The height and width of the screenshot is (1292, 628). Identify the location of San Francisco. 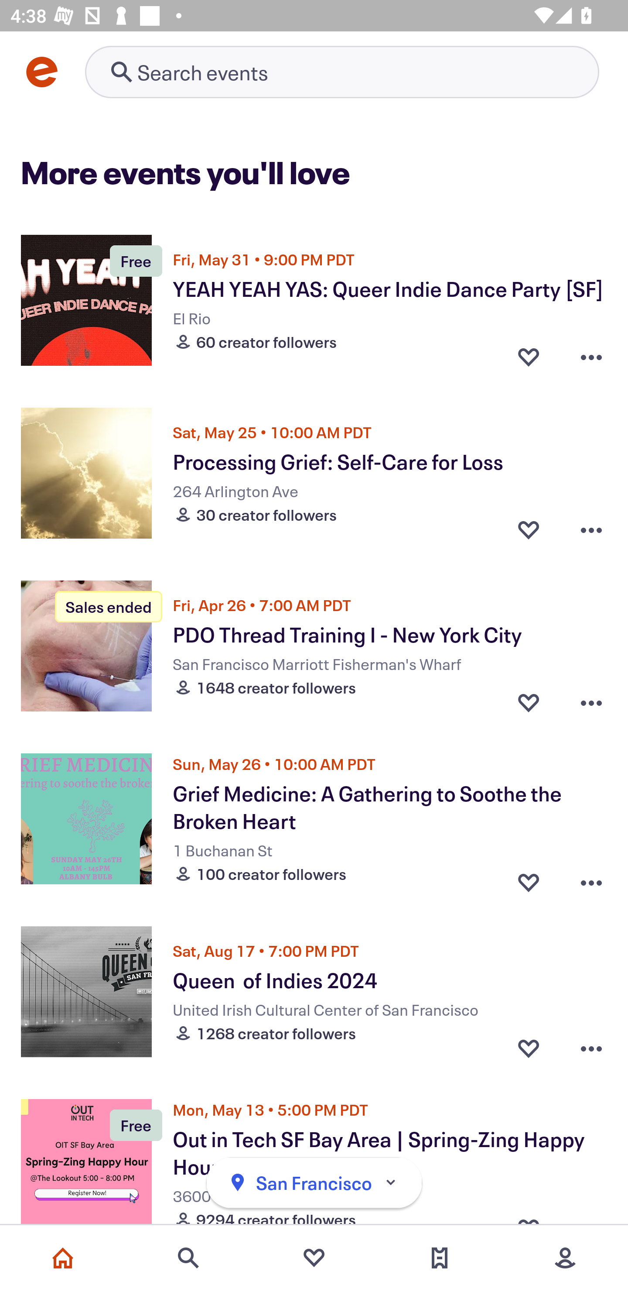
(314, 1183).